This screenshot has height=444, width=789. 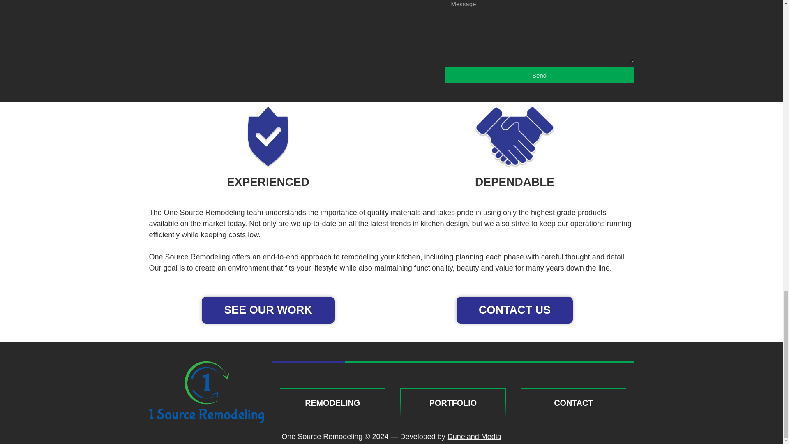 What do you see at coordinates (474, 437) in the screenshot?
I see `Duneland Media` at bounding box center [474, 437].